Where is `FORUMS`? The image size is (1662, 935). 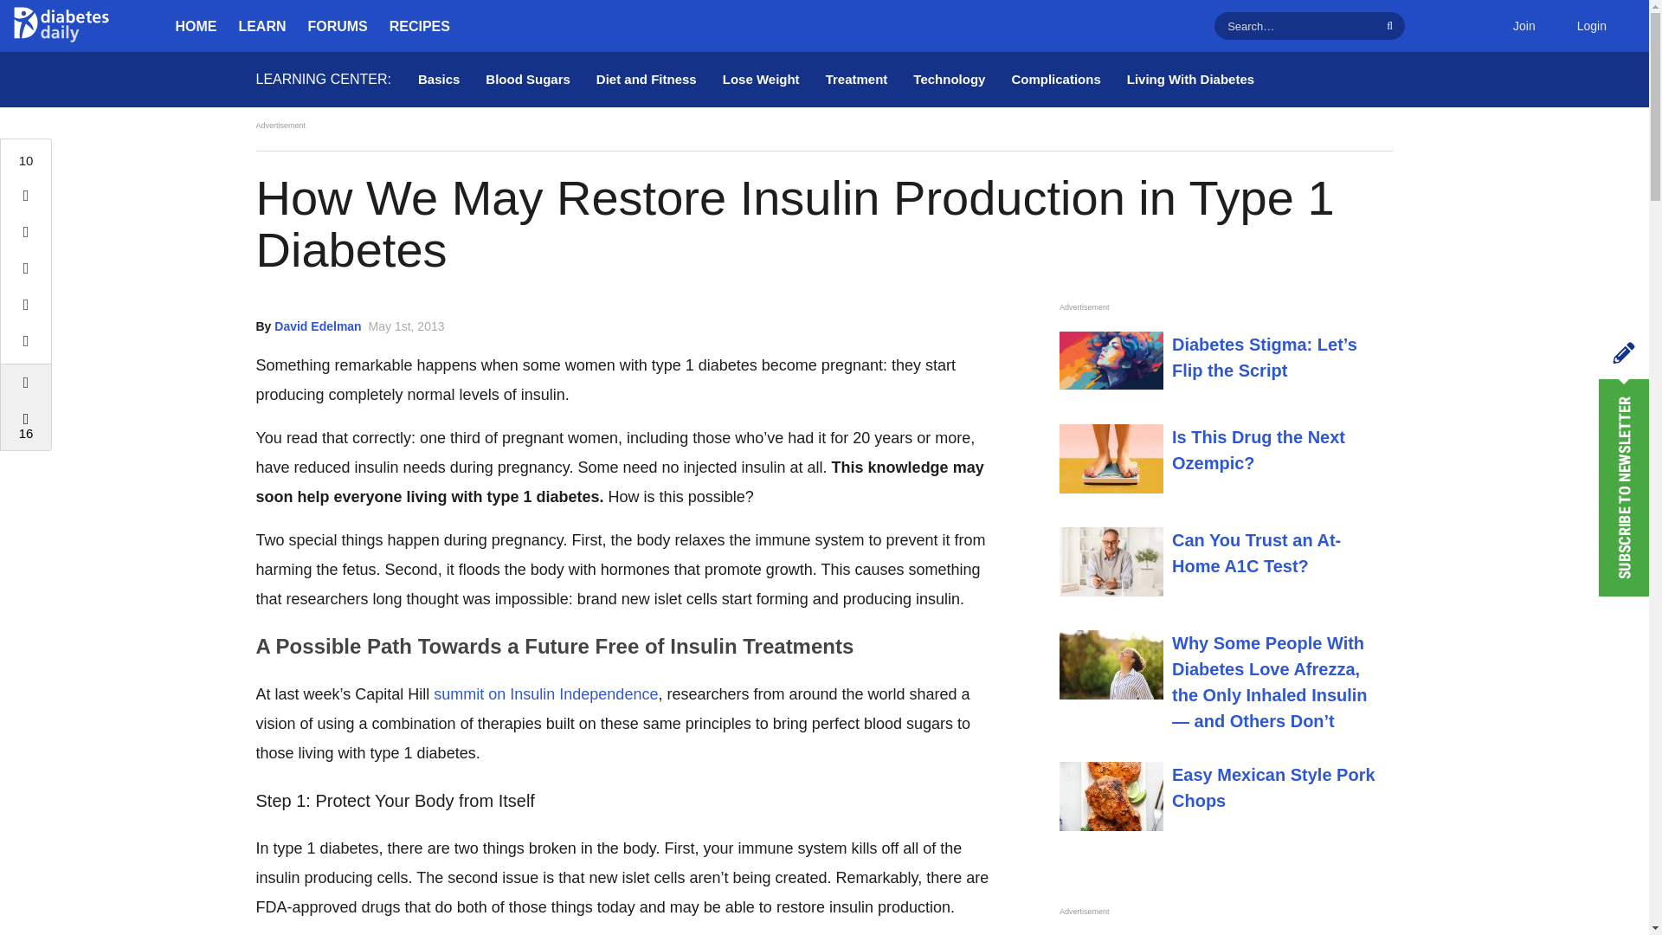
FORUMS is located at coordinates (338, 26).